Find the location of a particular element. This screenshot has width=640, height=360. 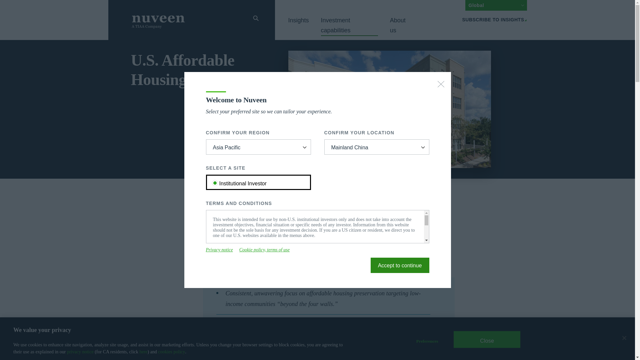

opens in a new window is located at coordinates (265, 250).